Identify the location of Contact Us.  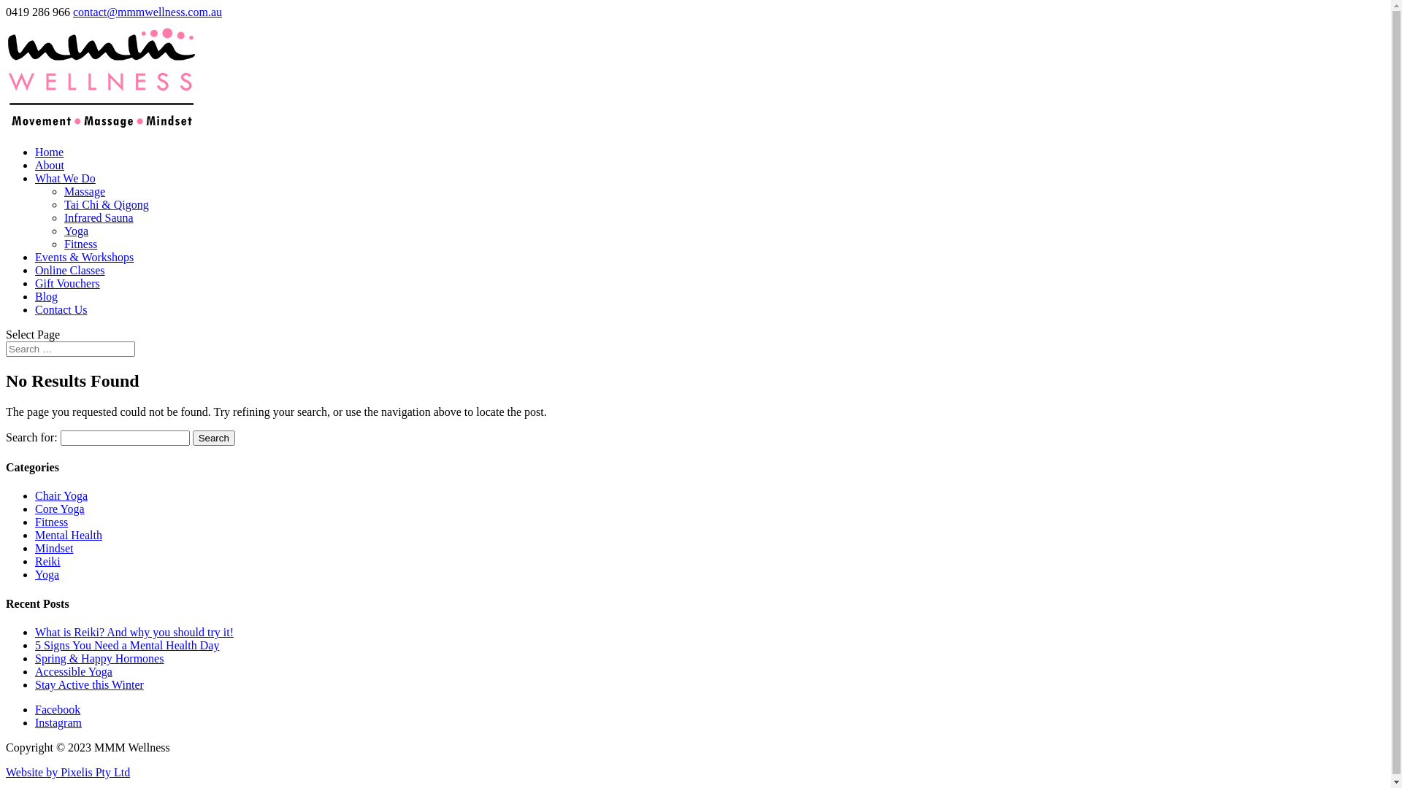
(61, 309).